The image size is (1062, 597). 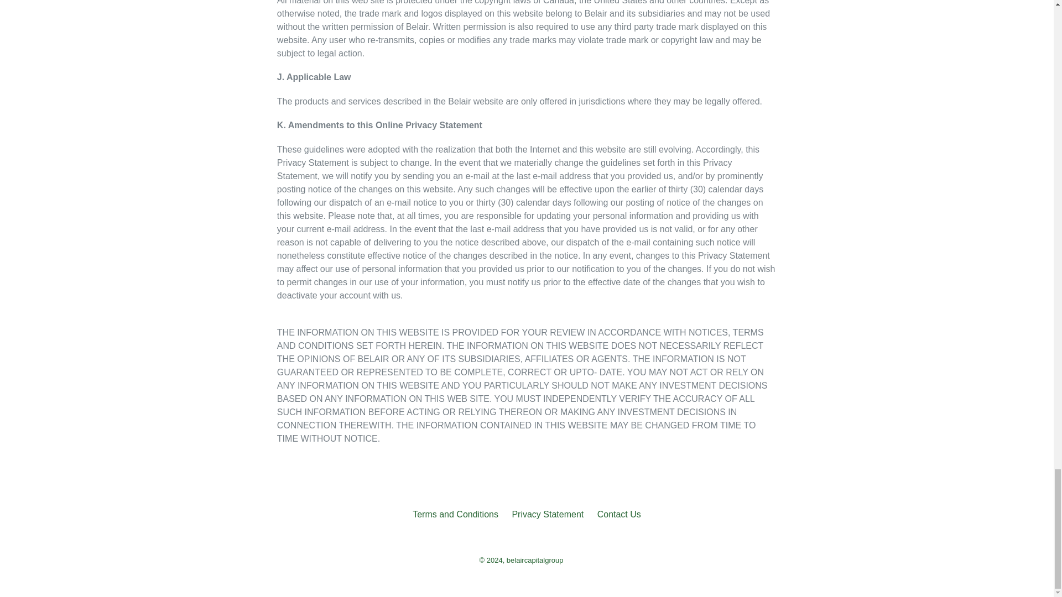 I want to click on Privacy Statement, so click(x=548, y=514).